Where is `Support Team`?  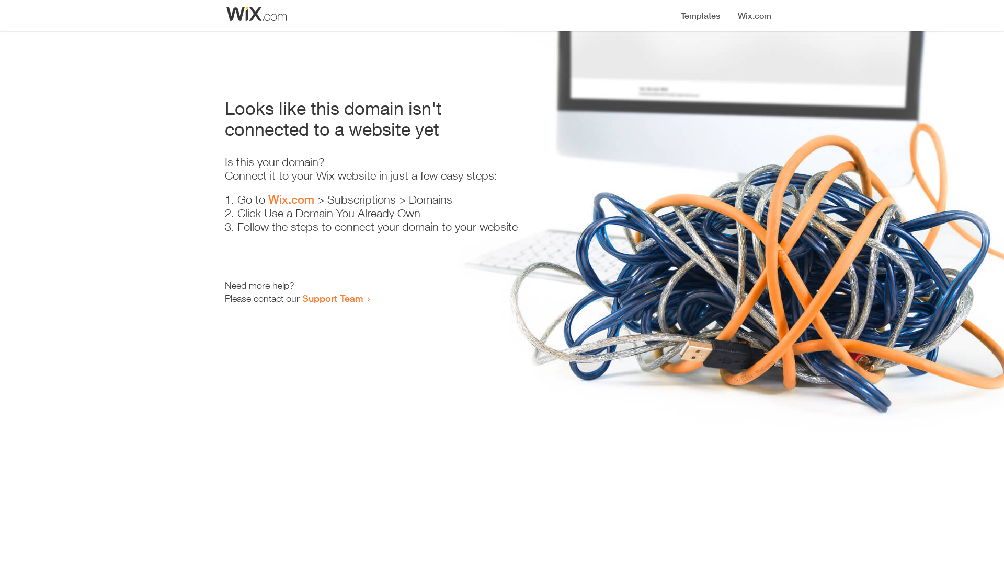
Support Team is located at coordinates (333, 298).